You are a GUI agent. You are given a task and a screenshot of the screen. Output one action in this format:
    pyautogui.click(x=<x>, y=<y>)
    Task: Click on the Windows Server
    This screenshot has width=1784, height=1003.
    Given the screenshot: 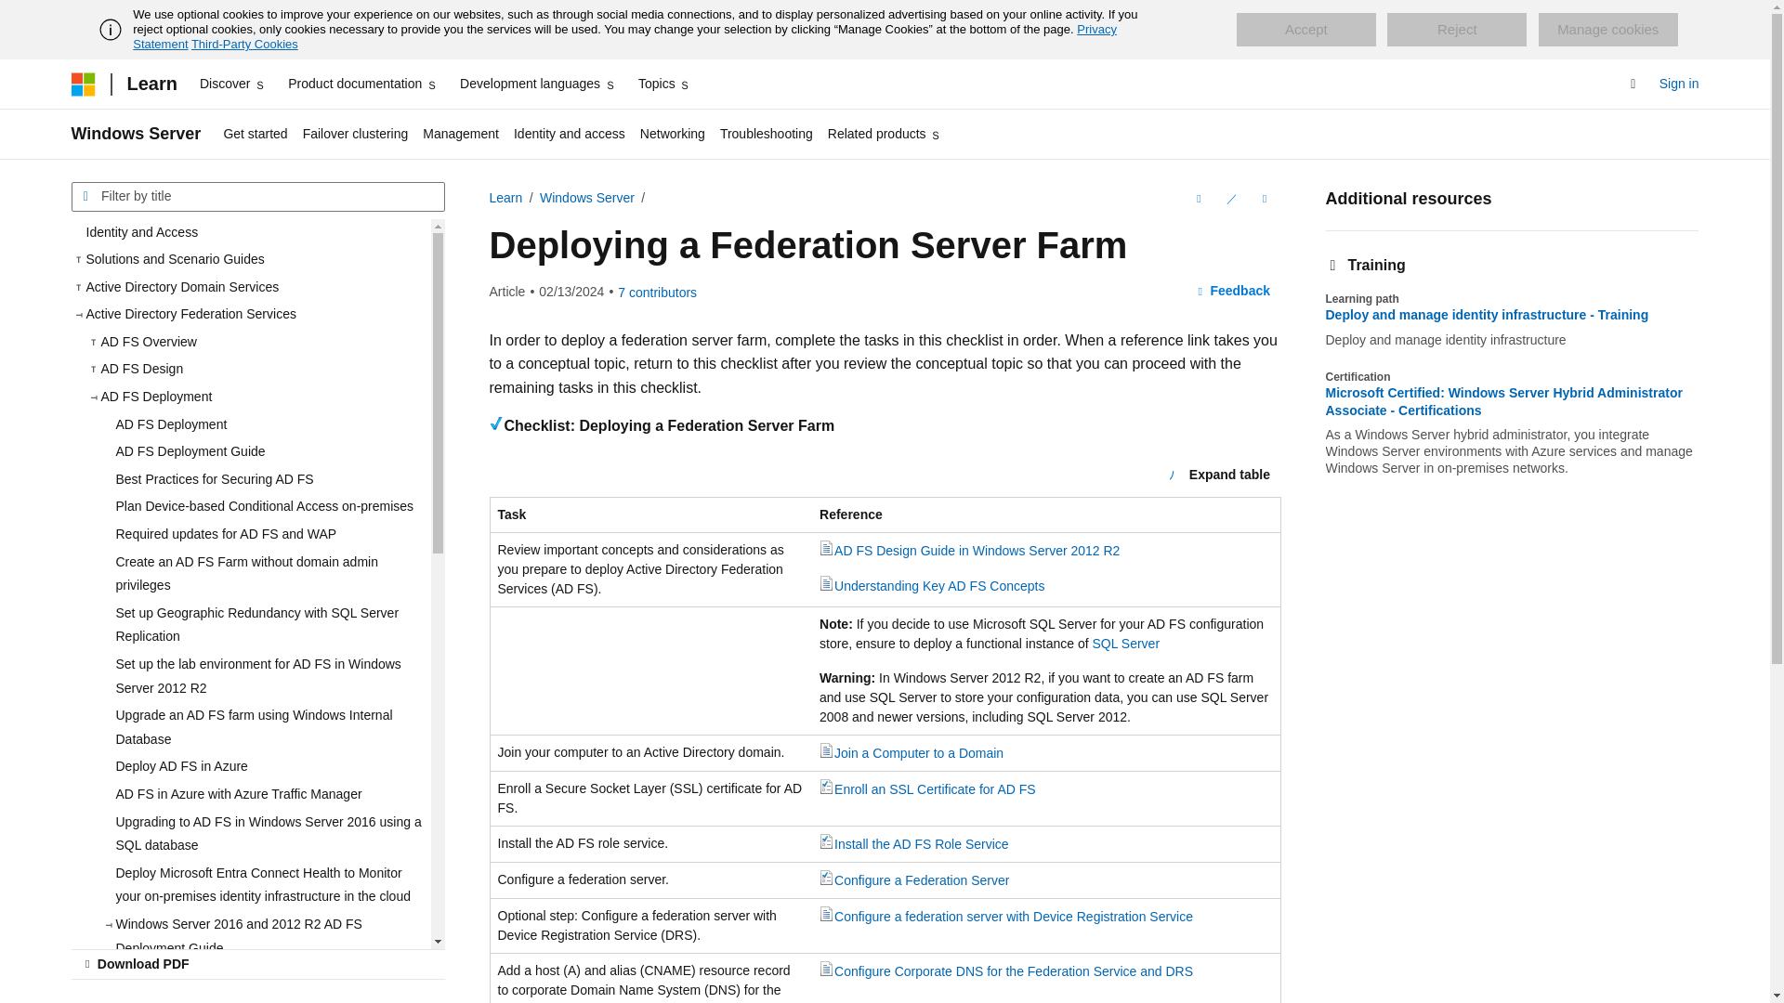 What is the action you would take?
    pyautogui.click(x=136, y=134)
    